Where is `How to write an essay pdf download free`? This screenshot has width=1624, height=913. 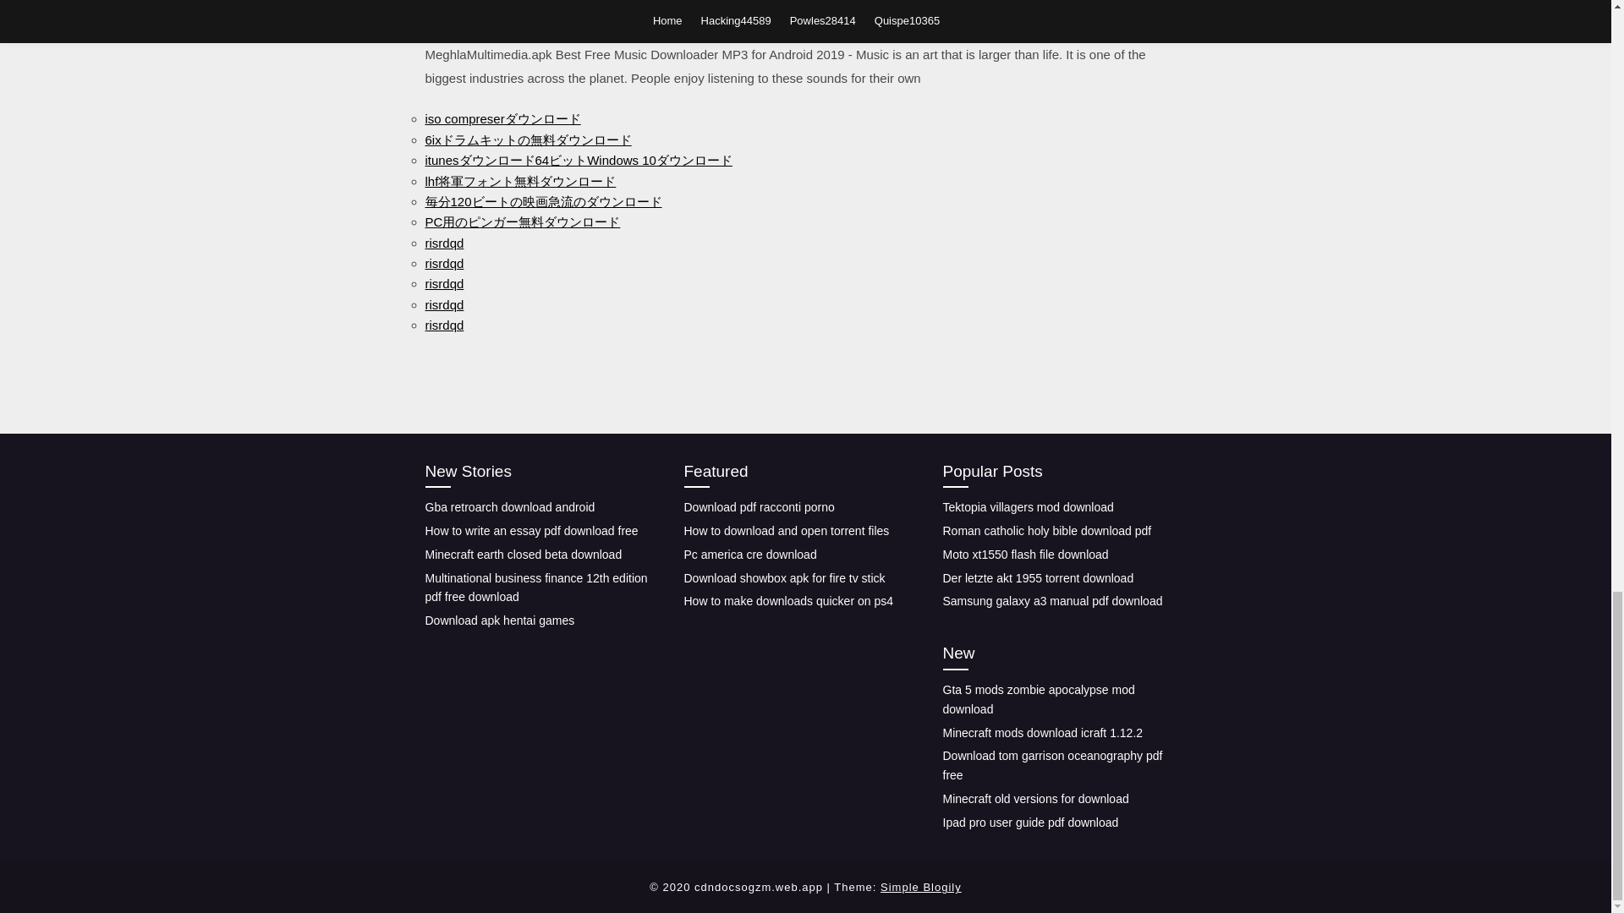 How to write an essay pdf download free is located at coordinates (531, 531).